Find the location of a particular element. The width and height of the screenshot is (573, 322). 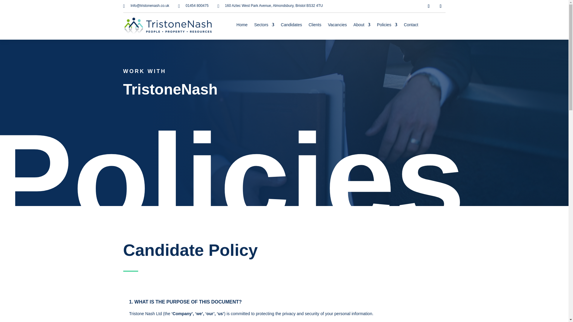

Home is located at coordinates (242, 26).